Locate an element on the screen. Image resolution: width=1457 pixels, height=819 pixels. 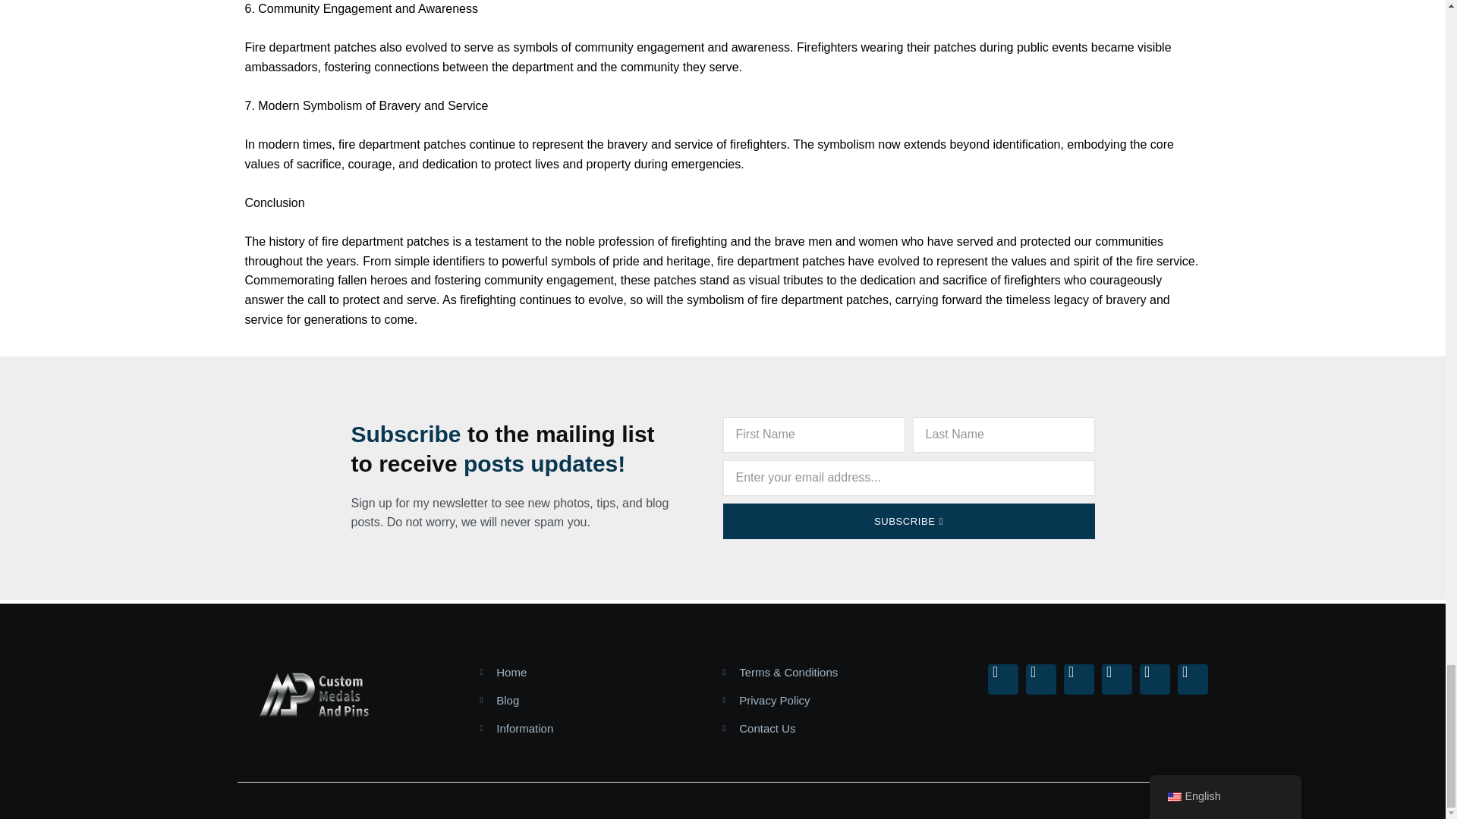
Privacy Policy is located at coordinates (832, 700).